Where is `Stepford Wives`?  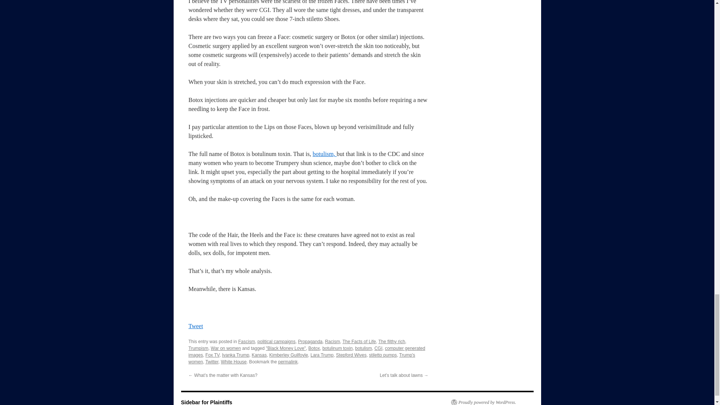 Stepford Wives is located at coordinates (351, 355).